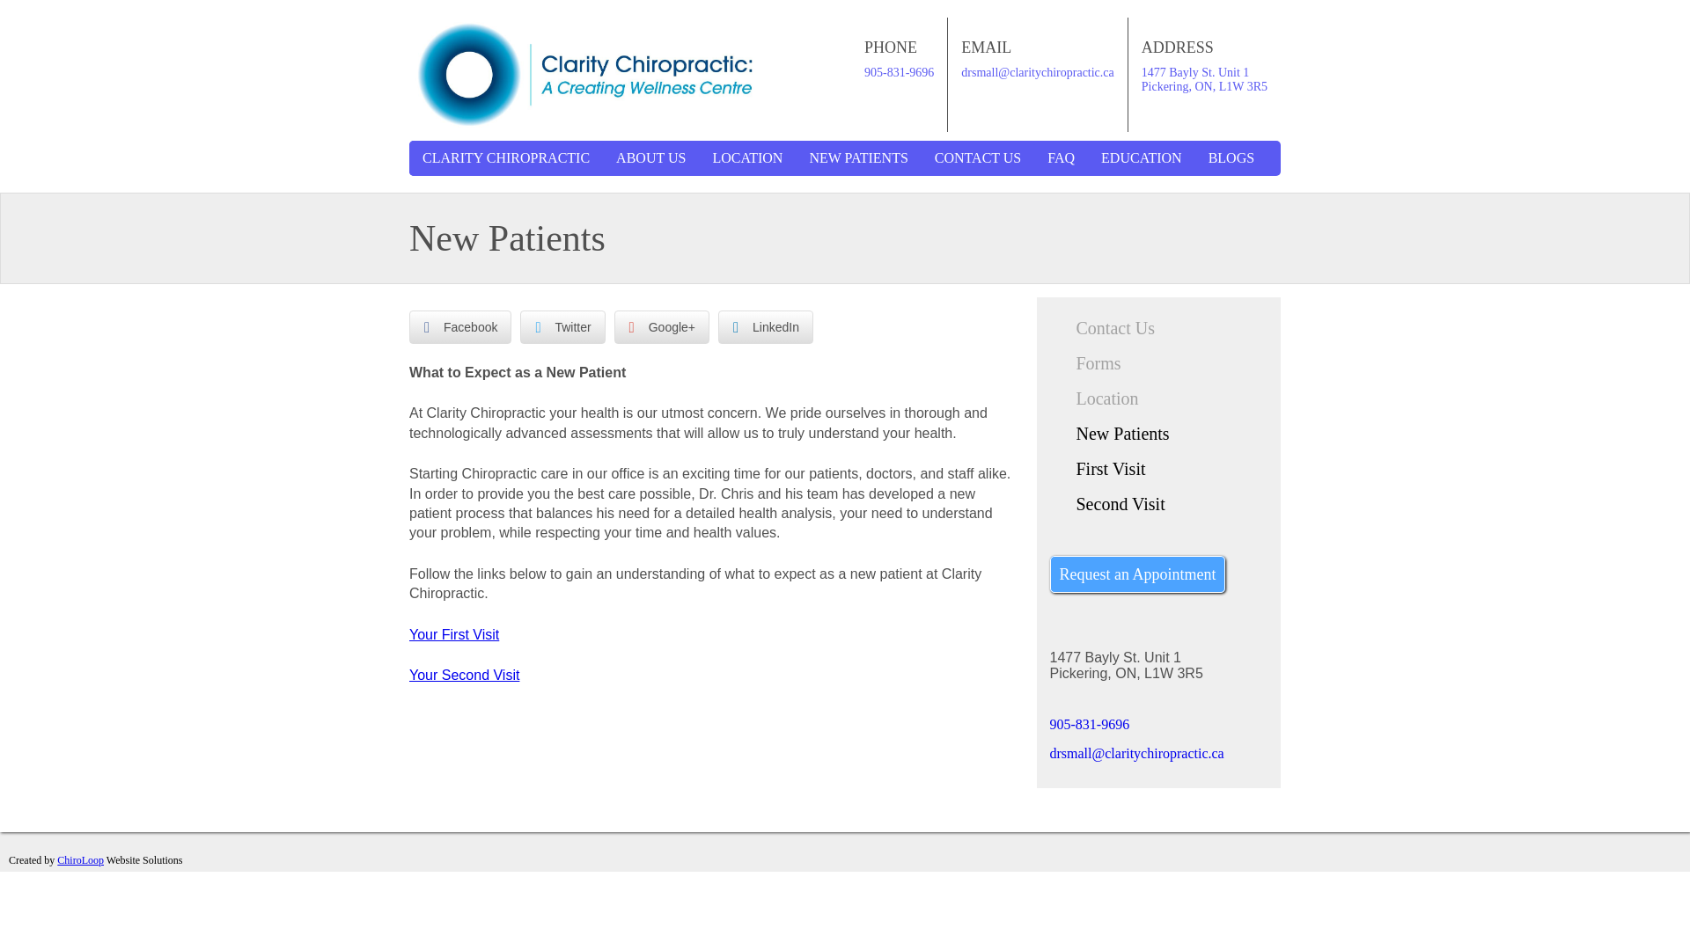 This screenshot has height=950, width=1690. Describe the element at coordinates (1062, 157) in the screenshot. I see `FAQ` at that location.